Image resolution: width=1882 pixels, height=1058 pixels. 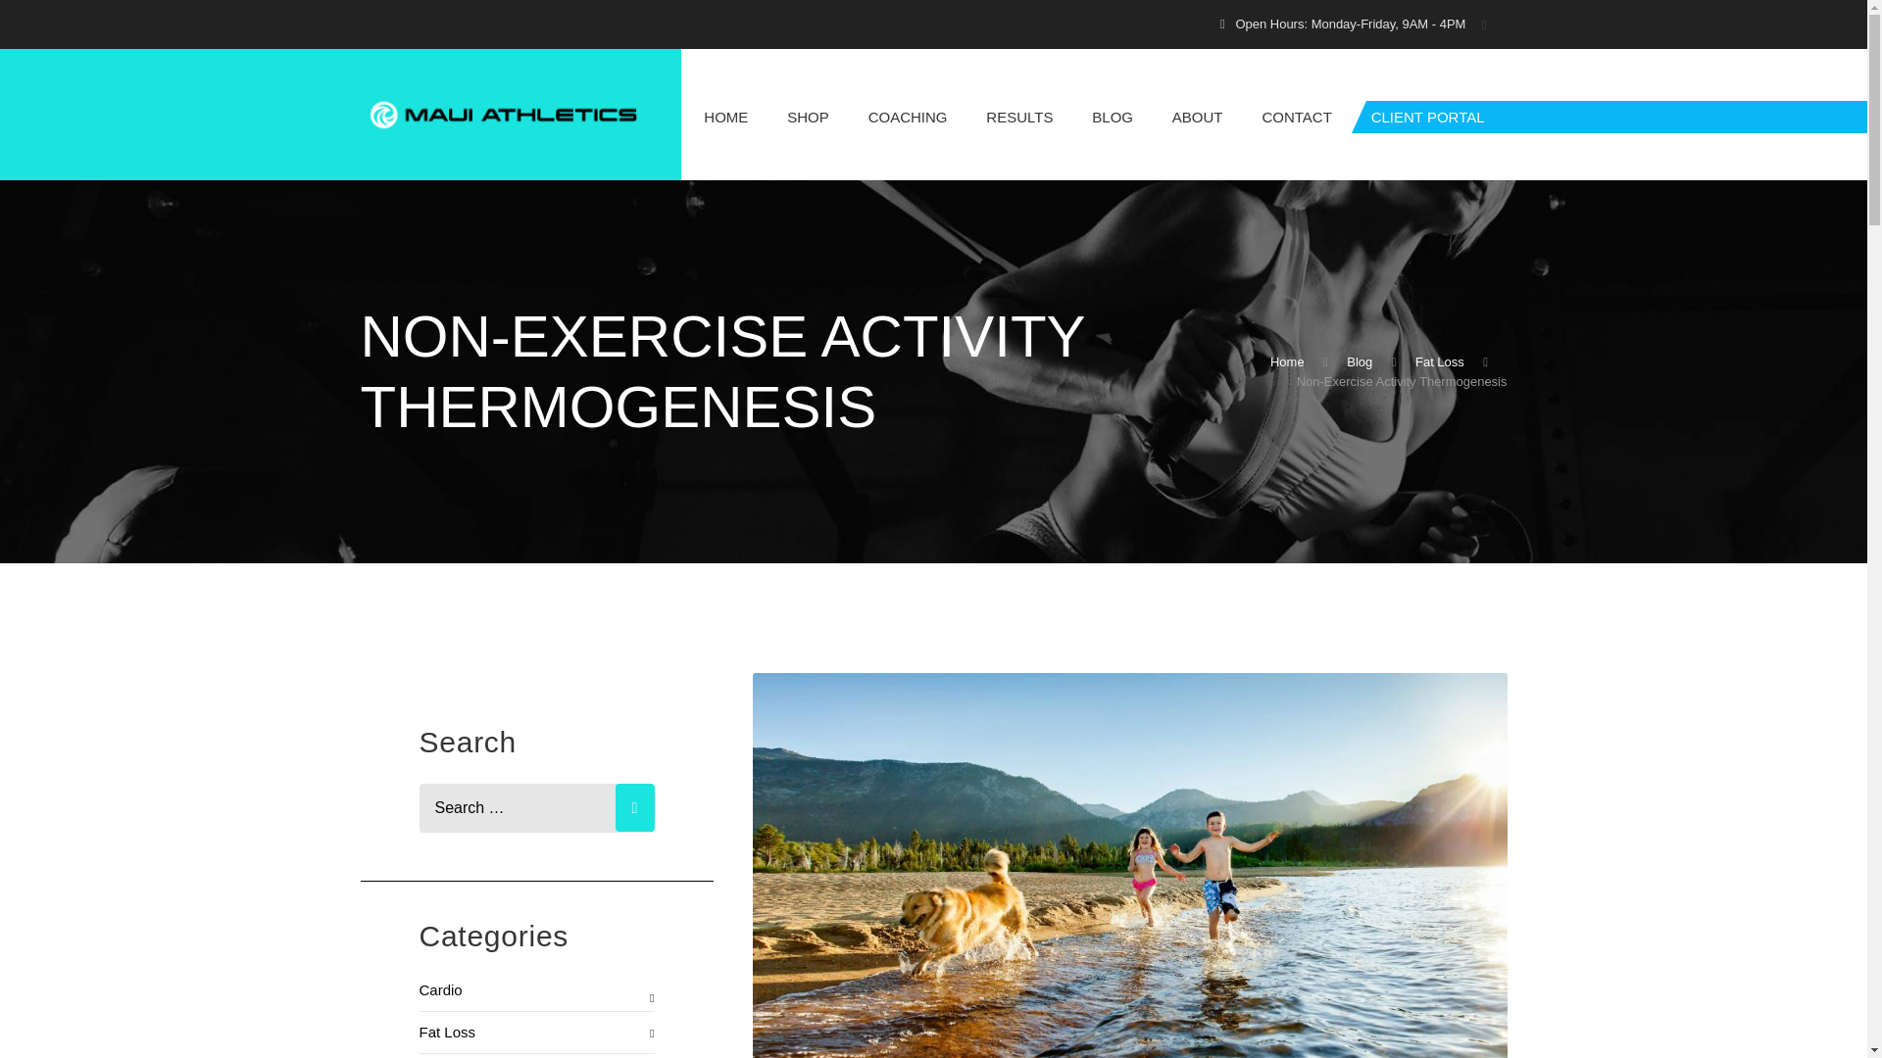 I want to click on Blog, so click(x=1359, y=361).